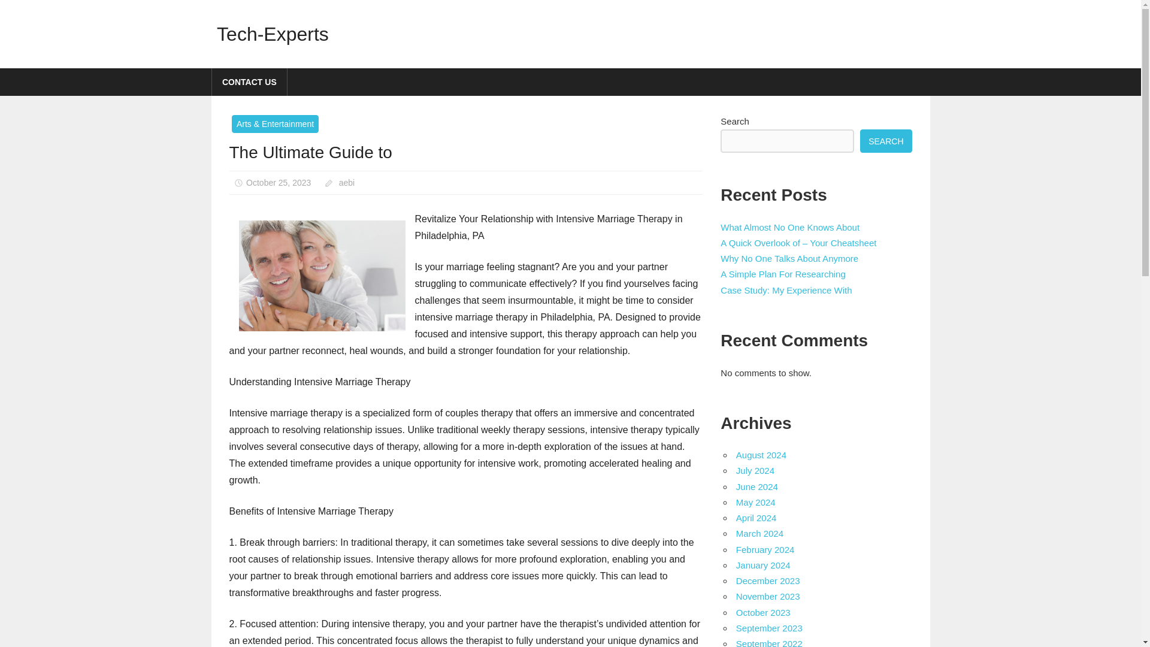 The width and height of the screenshot is (1150, 647). What do you see at coordinates (759, 533) in the screenshot?
I see `March 2024` at bounding box center [759, 533].